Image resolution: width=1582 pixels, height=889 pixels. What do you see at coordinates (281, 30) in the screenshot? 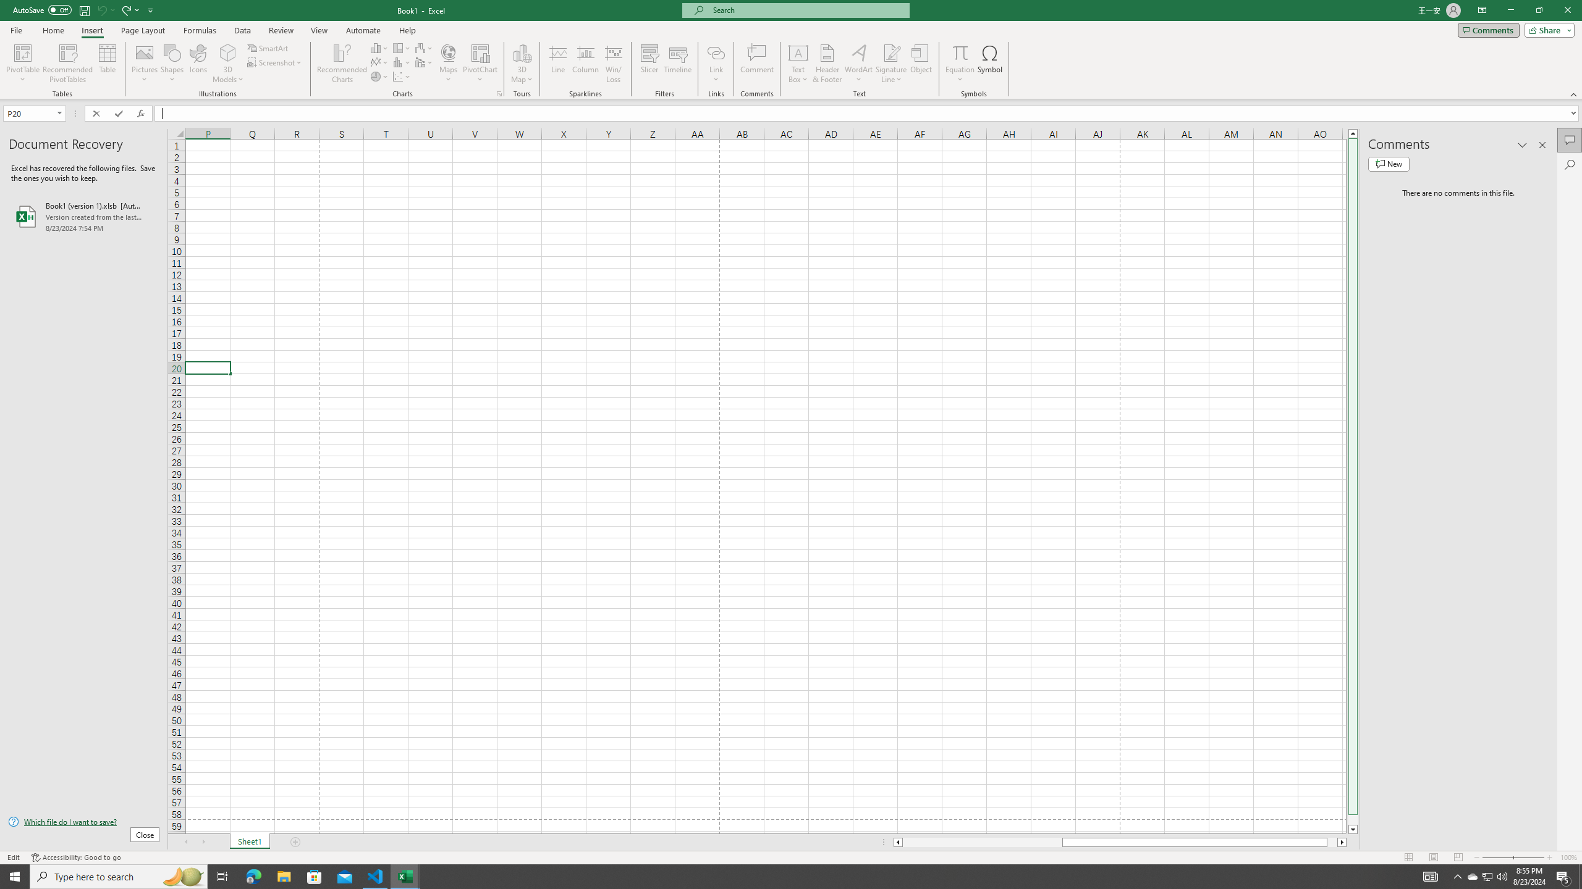
I see `Review` at bounding box center [281, 30].